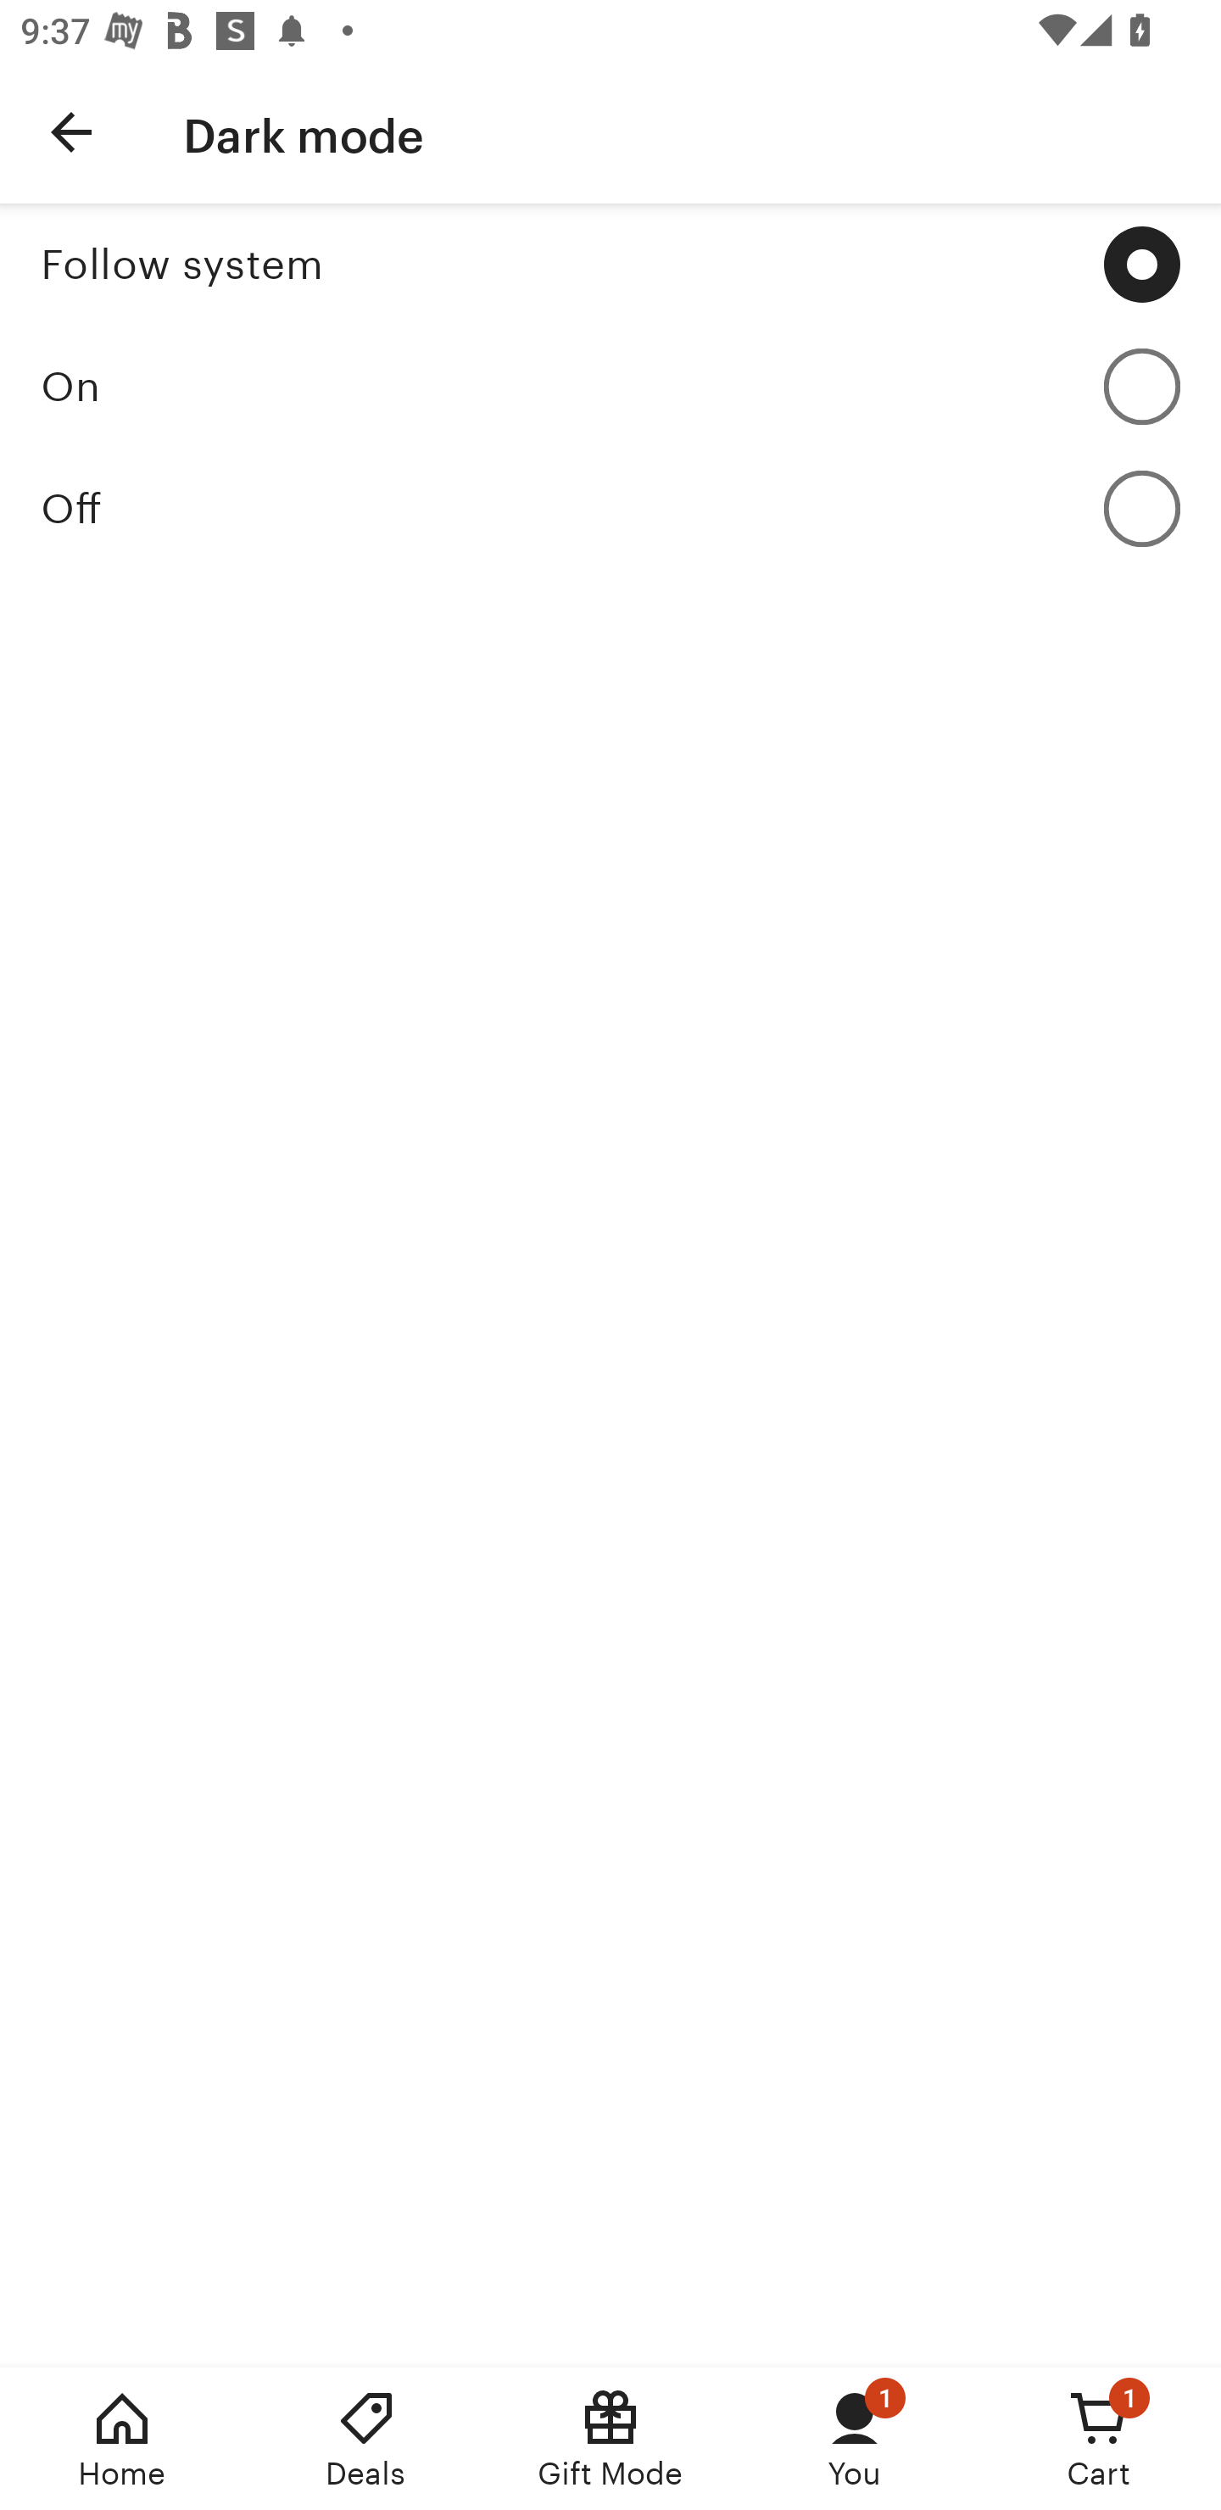  Describe the element at coordinates (71, 131) in the screenshot. I see `Navigate up` at that location.